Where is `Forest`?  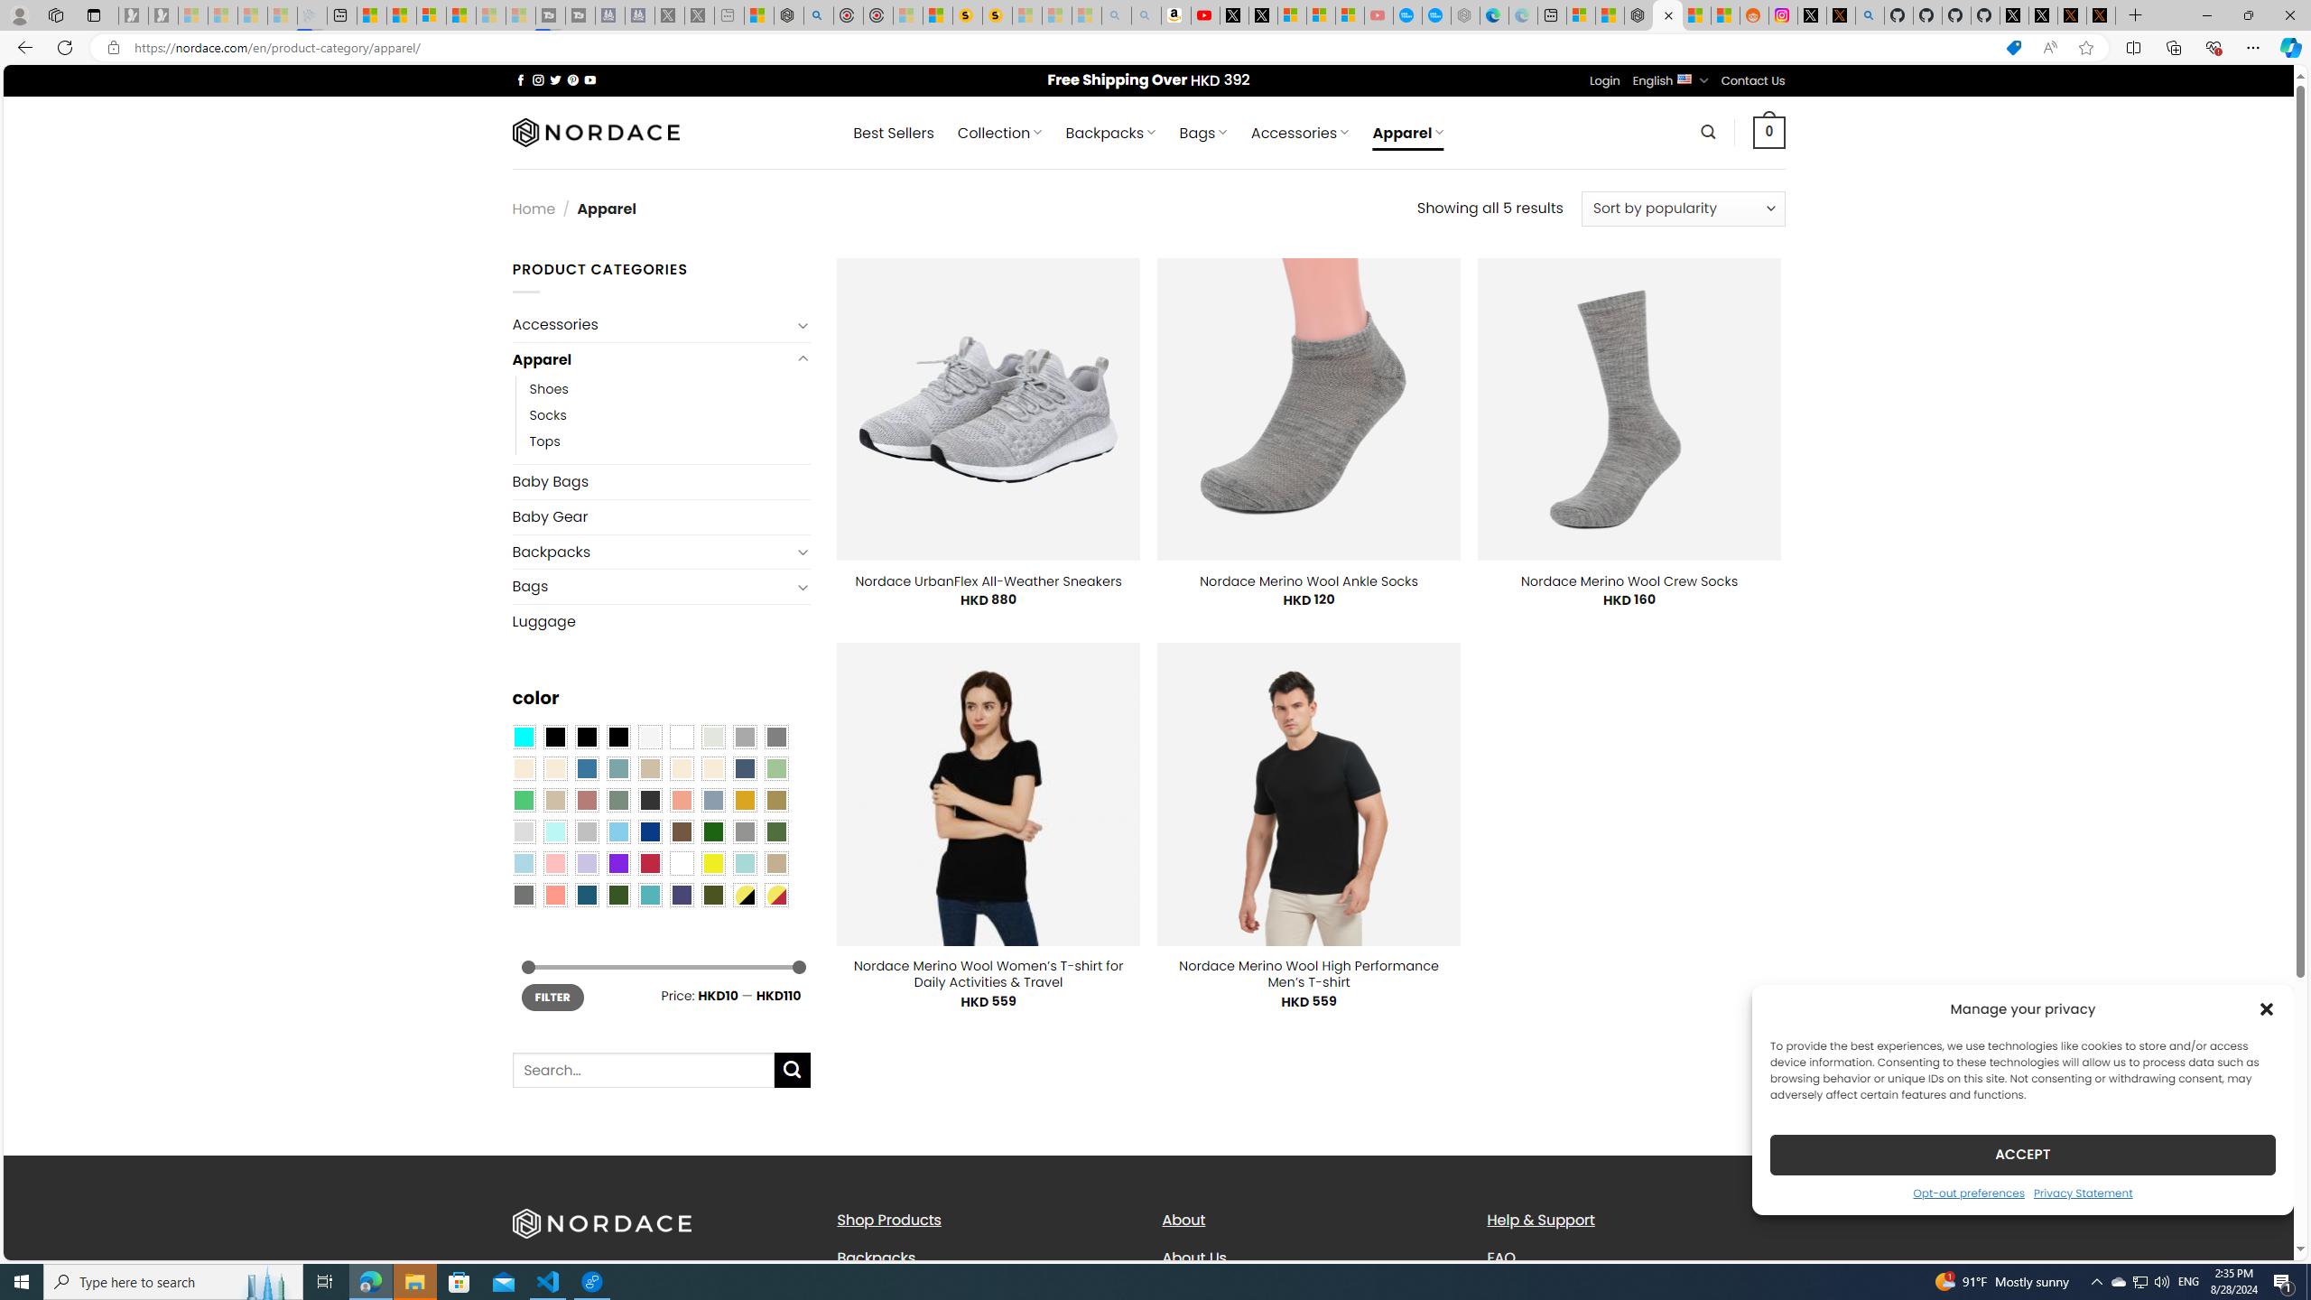
Forest is located at coordinates (617, 894).